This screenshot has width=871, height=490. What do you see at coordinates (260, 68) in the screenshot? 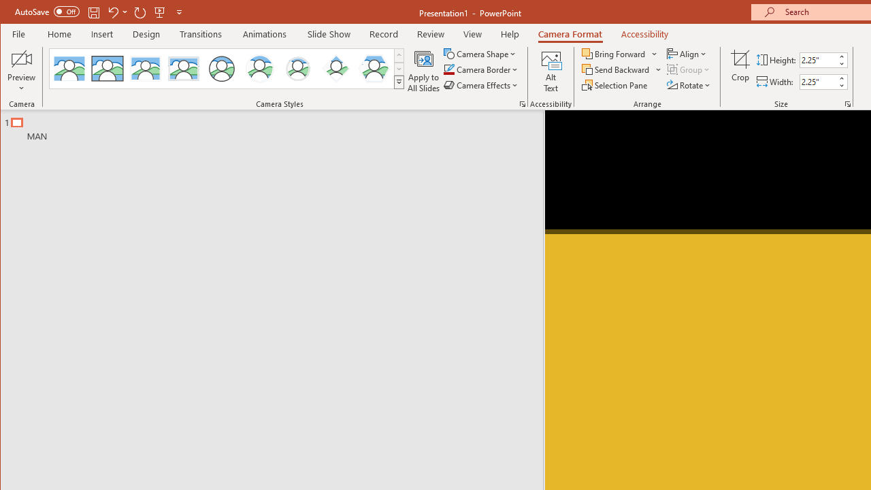
I see `Center Shadow Circle` at bounding box center [260, 68].